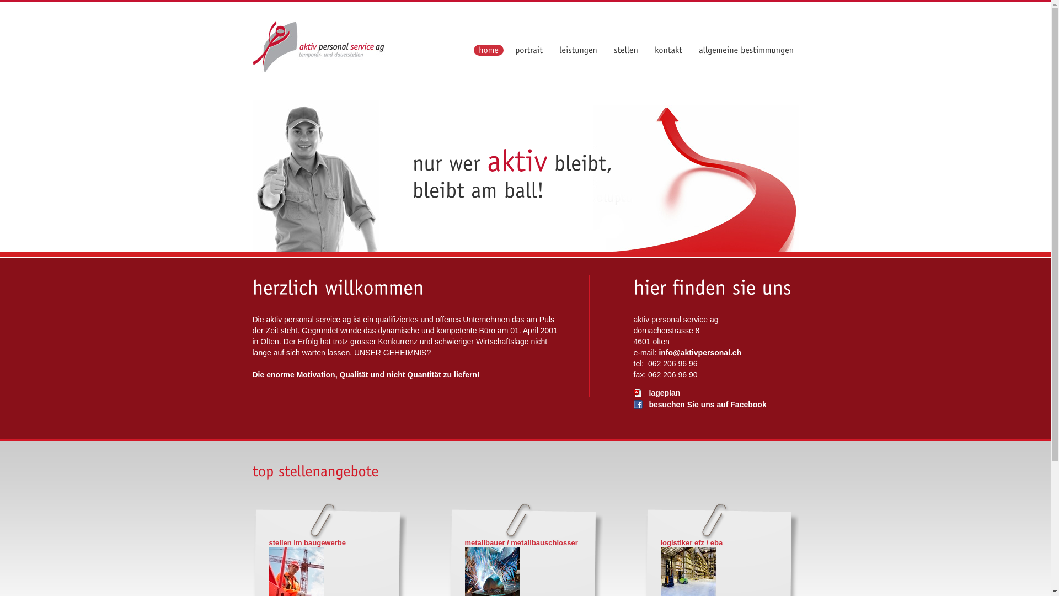 The width and height of the screenshot is (1059, 596). Describe the element at coordinates (488, 50) in the screenshot. I see `Home` at that location.